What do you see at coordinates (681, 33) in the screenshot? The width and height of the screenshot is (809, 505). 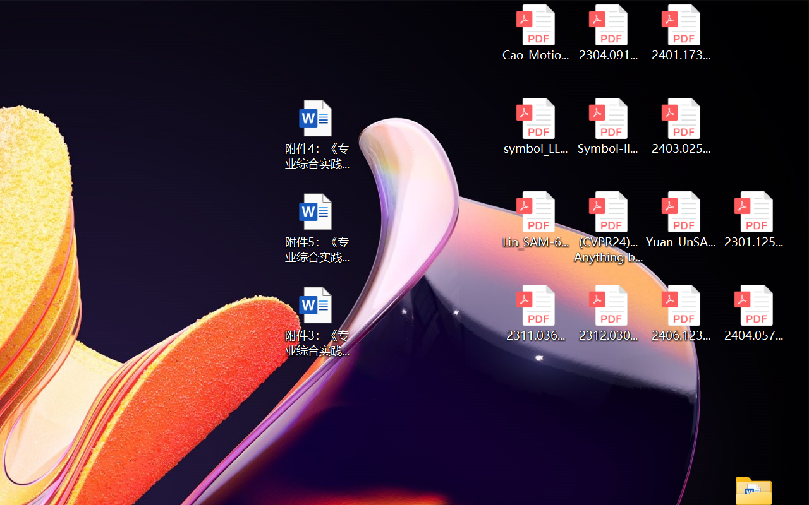 I see `2401.17399v1.pdf` at bounding box center [681, 33].